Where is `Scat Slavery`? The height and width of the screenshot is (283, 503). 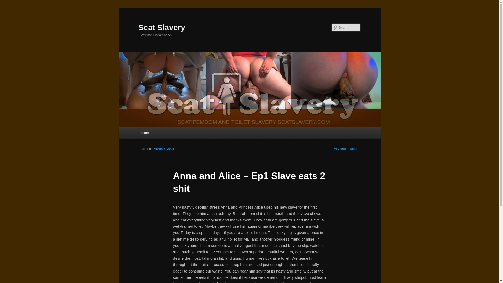
Scat Slavery is located at coordinates (162, 27).